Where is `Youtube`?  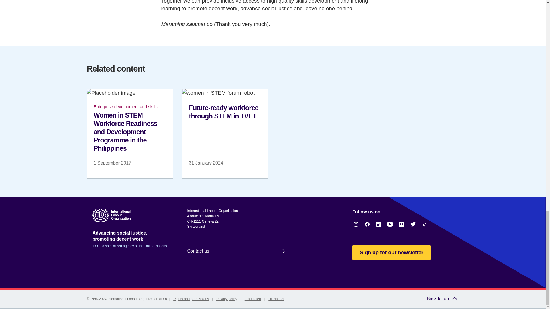 Youtube is located at coordinates (390, 224).